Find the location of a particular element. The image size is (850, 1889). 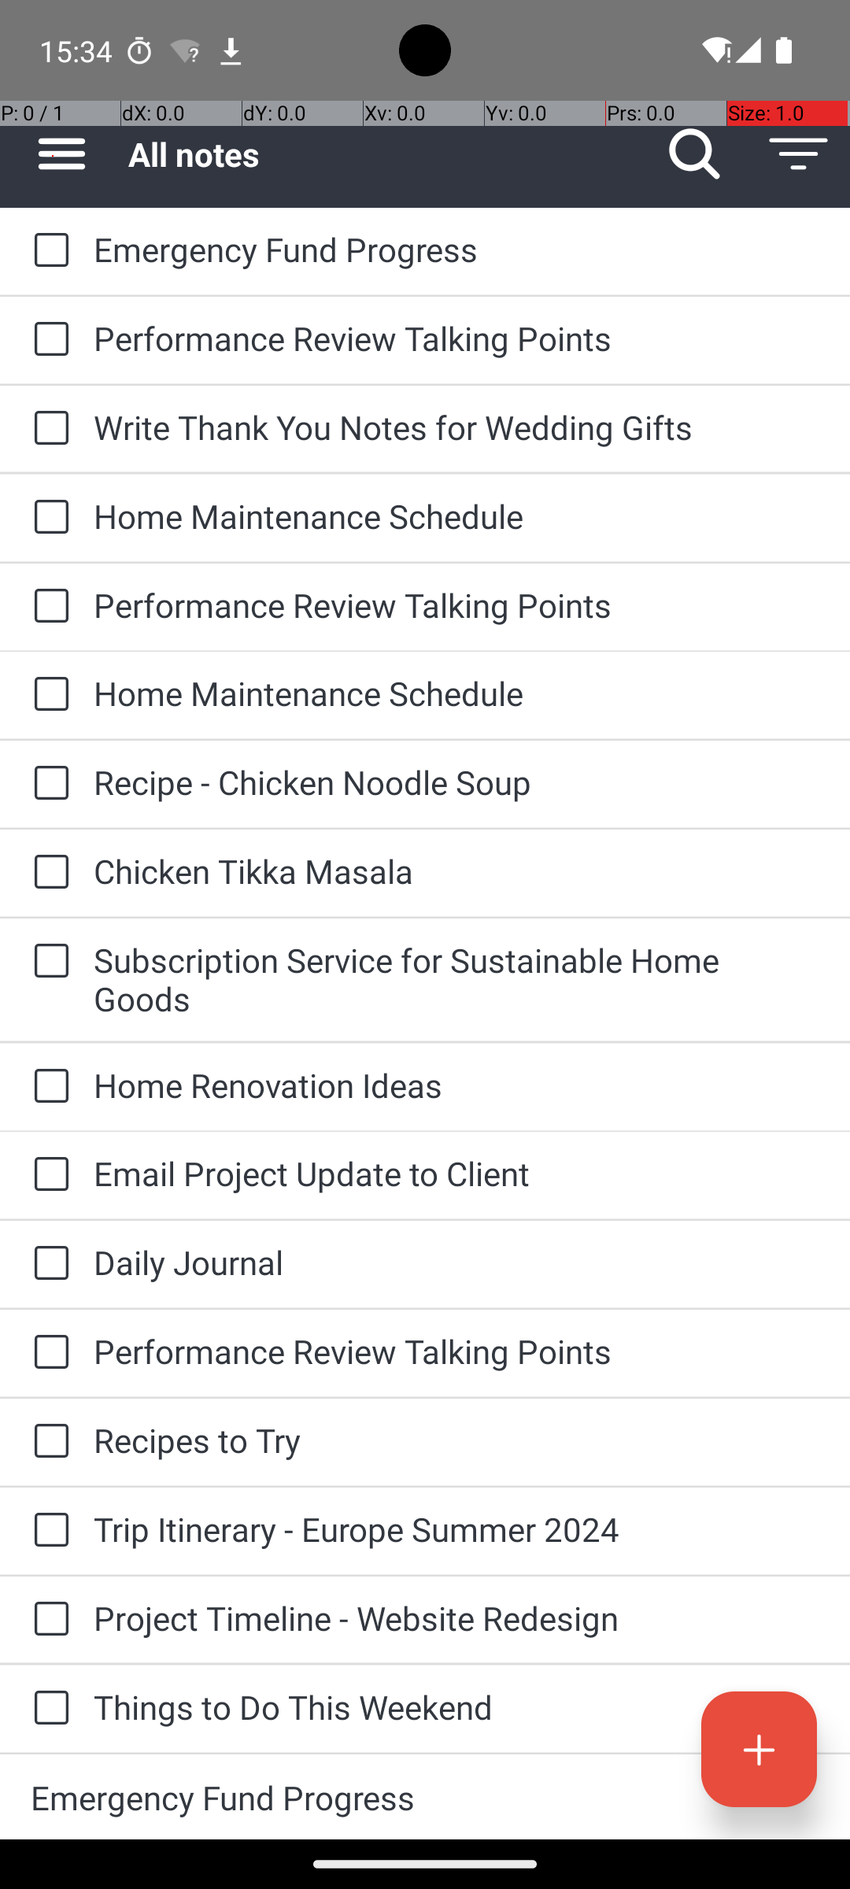

Chicken Tikka Masala is located at coordinates (456, 871).